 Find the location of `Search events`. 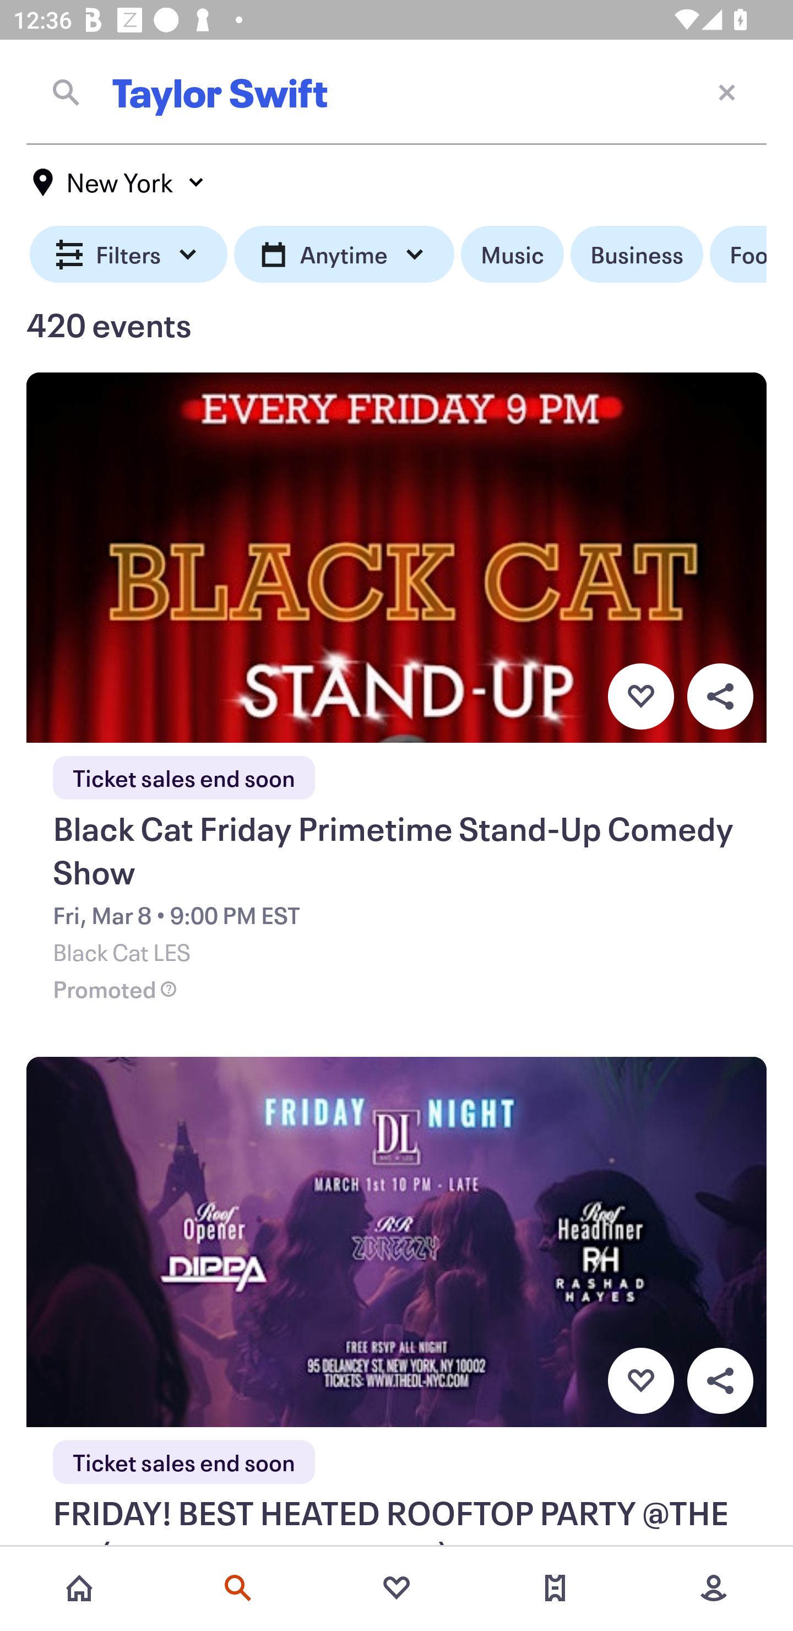

Search events is located at coordinates (238, 1588).